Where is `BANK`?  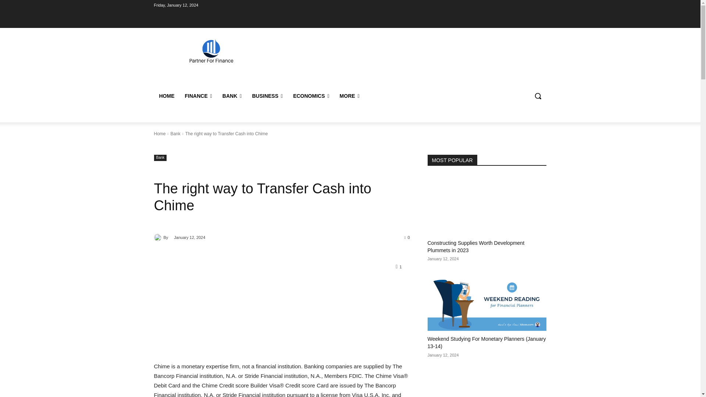 BANK is located at coordinates (232, 96).